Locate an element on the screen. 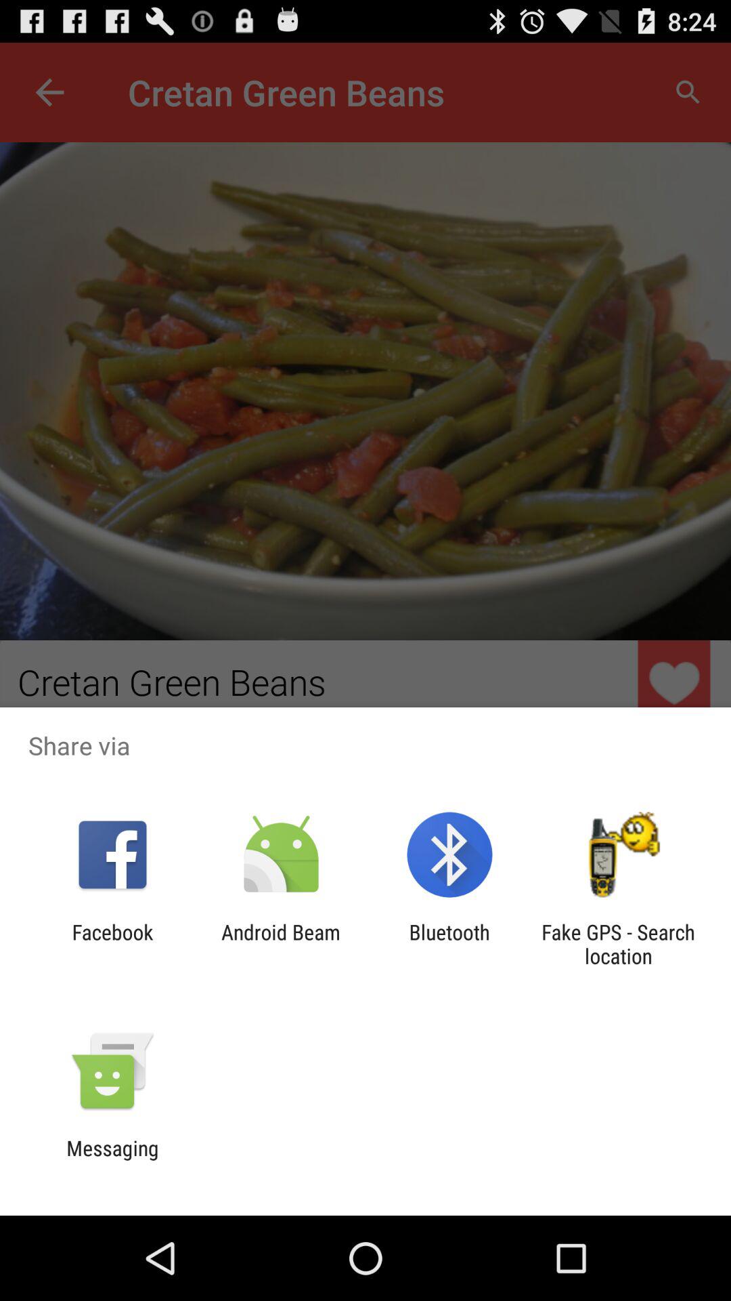 This screenshot has height=1301, width=731. click item next to bluetooth is located at coordinates (280, 944).